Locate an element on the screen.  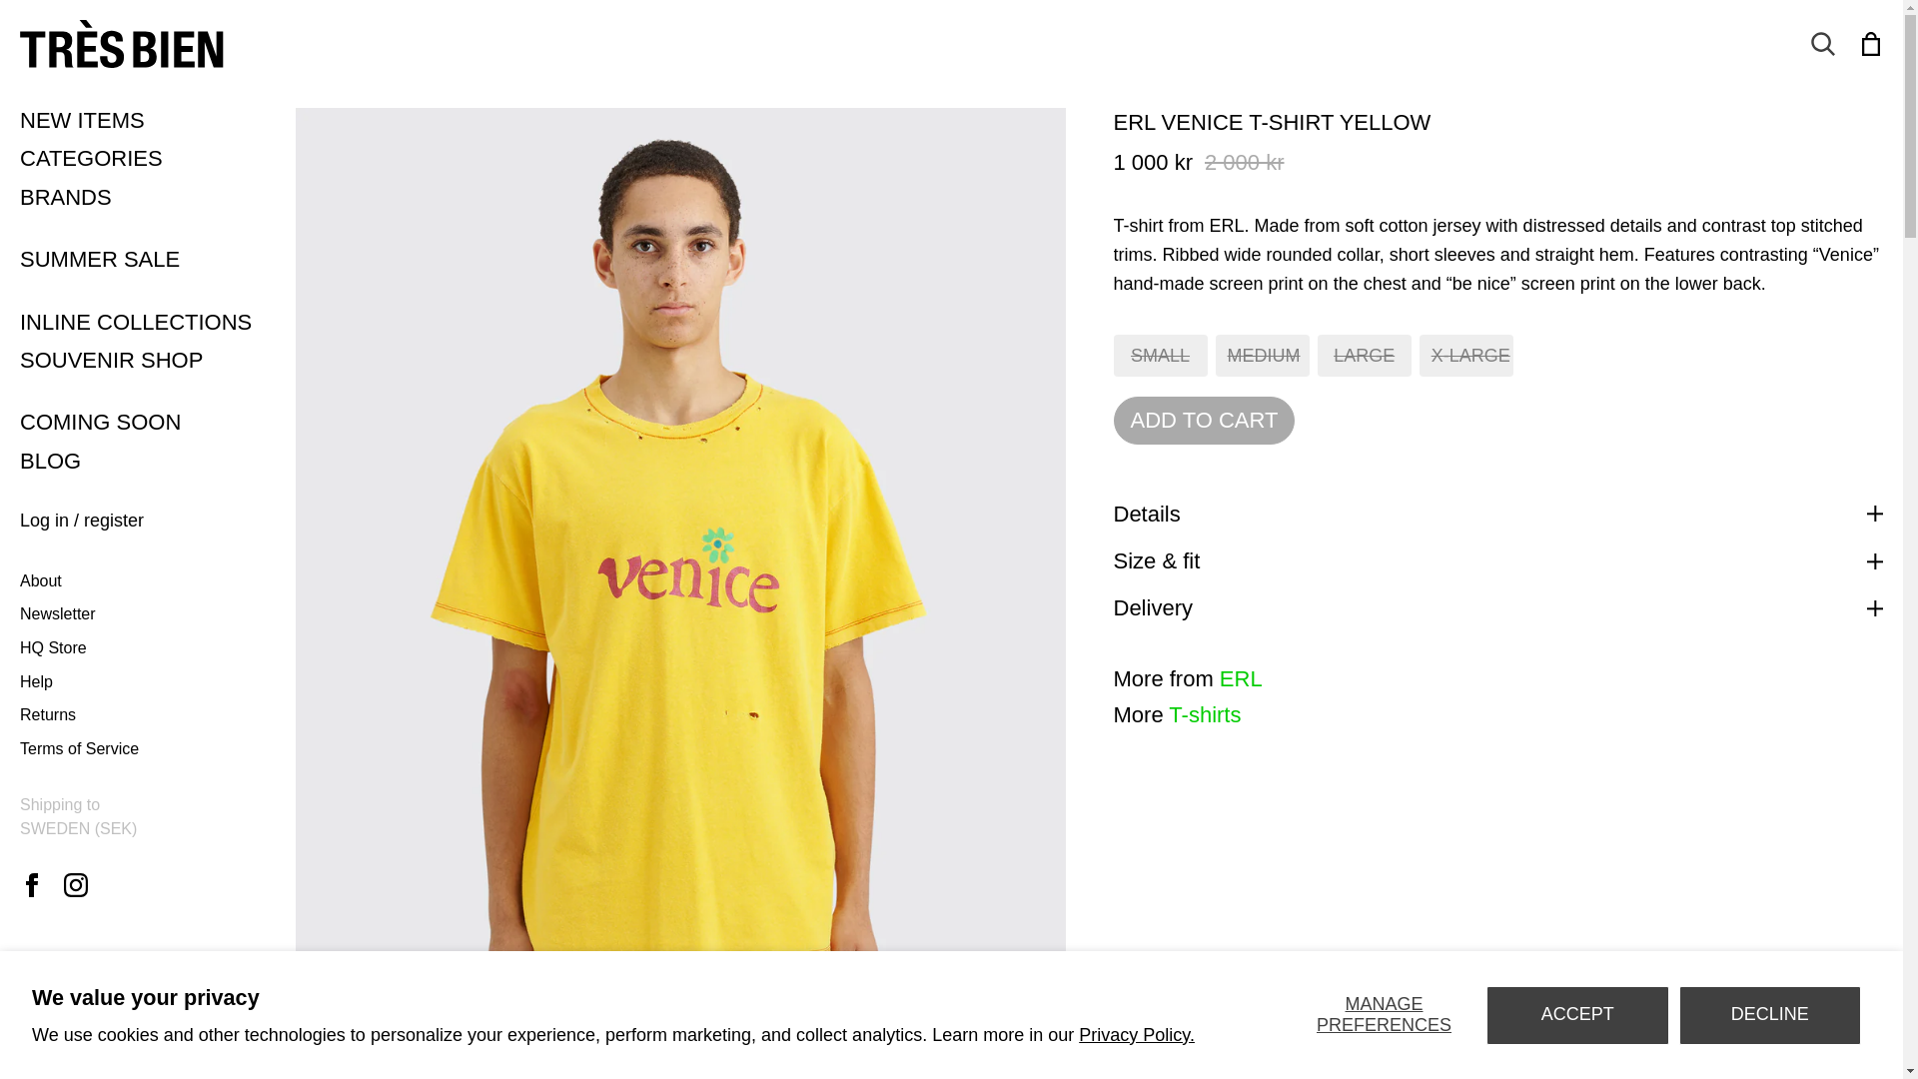
T-shirts is located at coordinates (1205, 714).